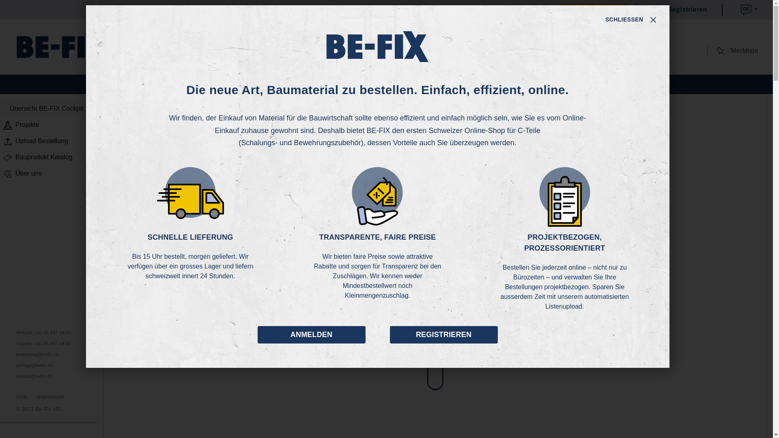 Image resolution: width=779 pixels, height=438 pixels. What do you see at coordinates (435, 376) in the screenshot?
I see `Down` at bounding box center [435, 376].